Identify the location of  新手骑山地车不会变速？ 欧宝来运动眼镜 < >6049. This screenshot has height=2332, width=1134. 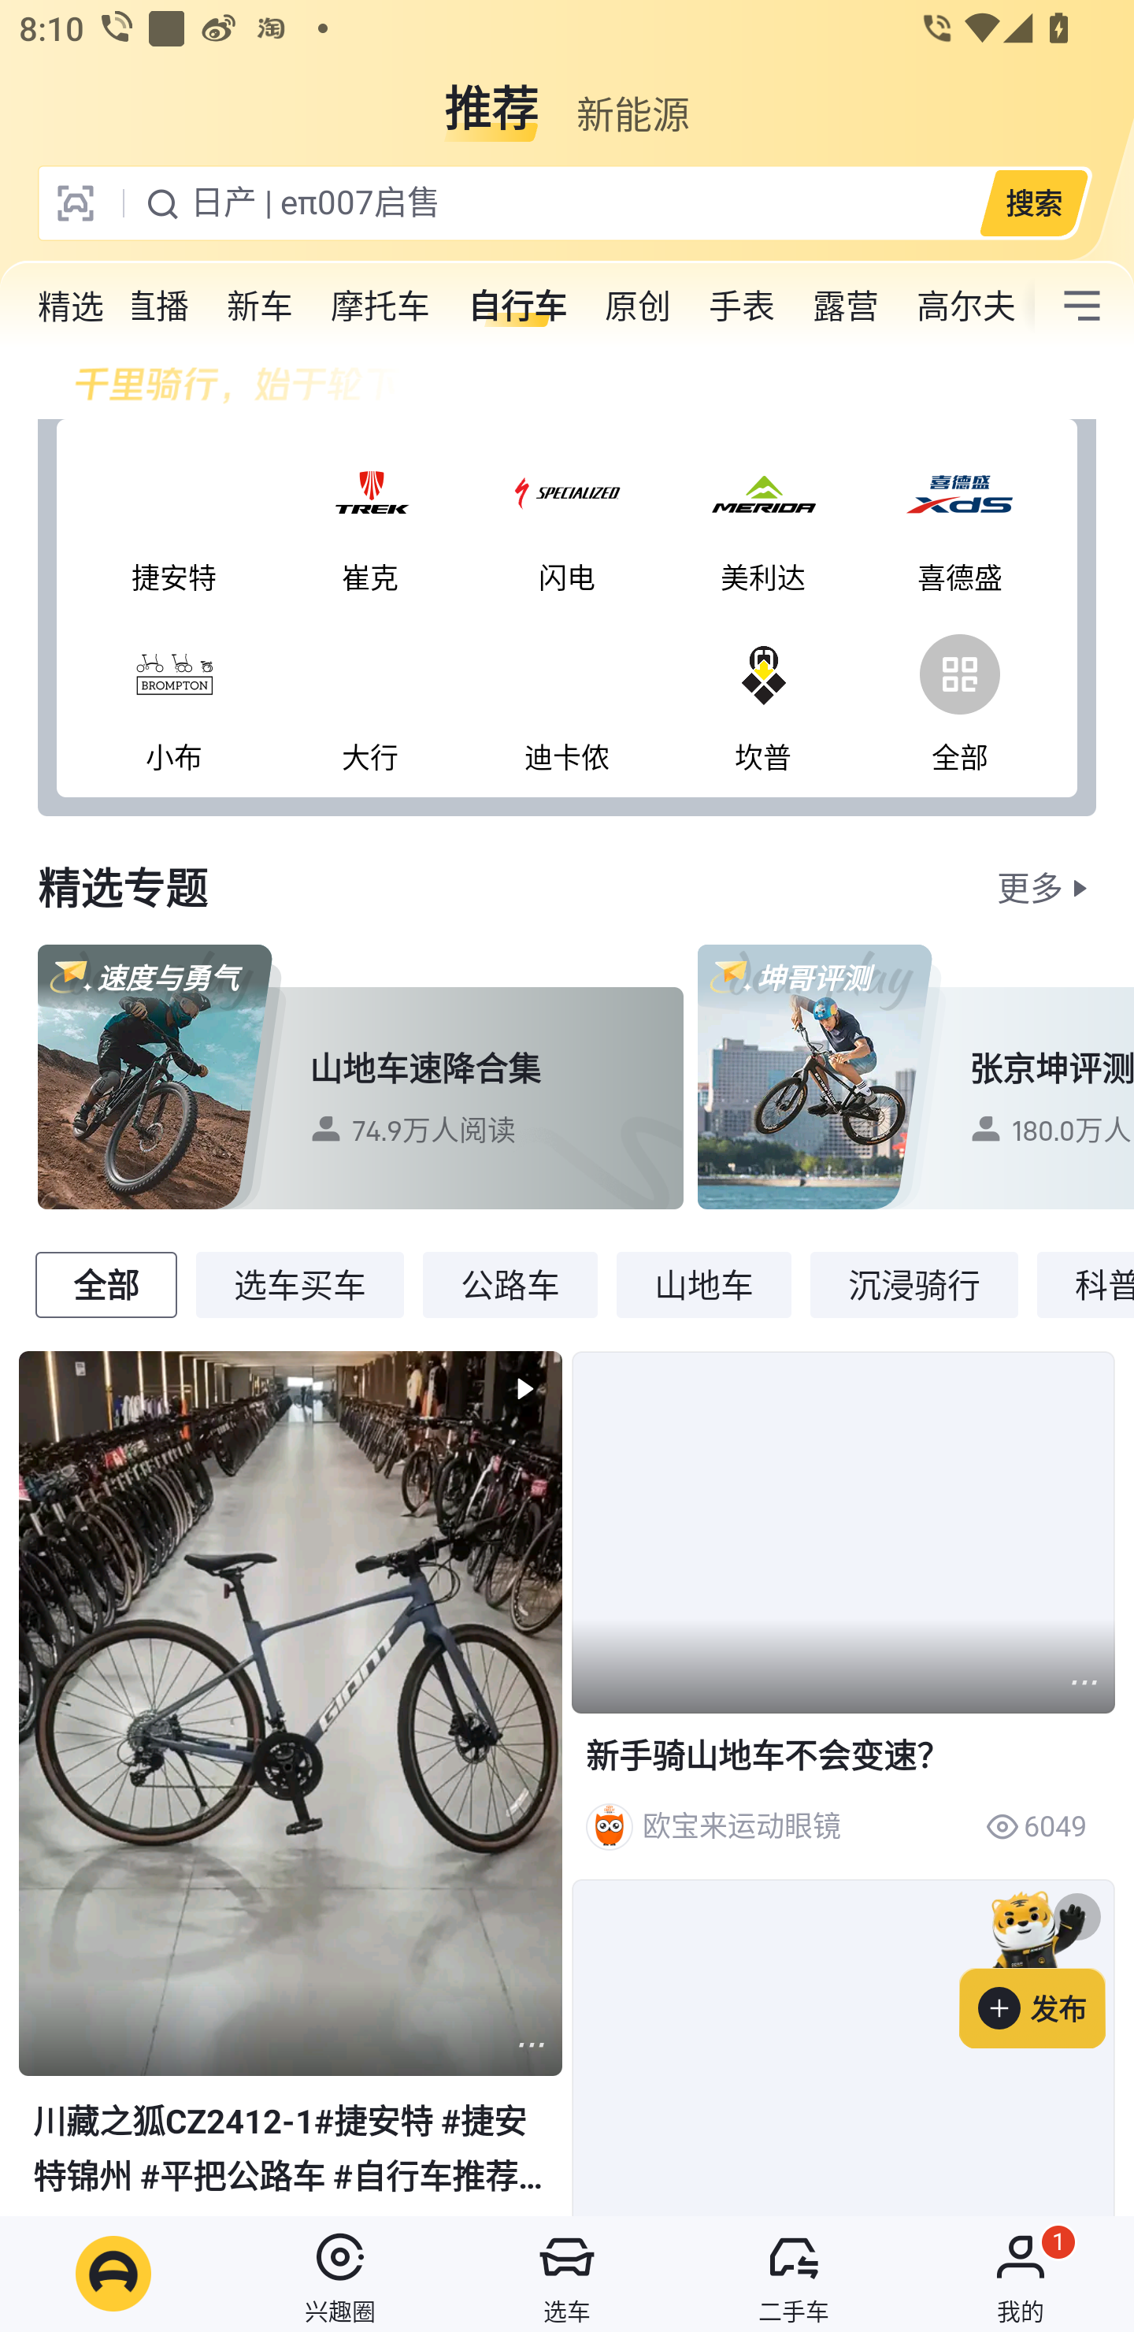
(843, 1610).